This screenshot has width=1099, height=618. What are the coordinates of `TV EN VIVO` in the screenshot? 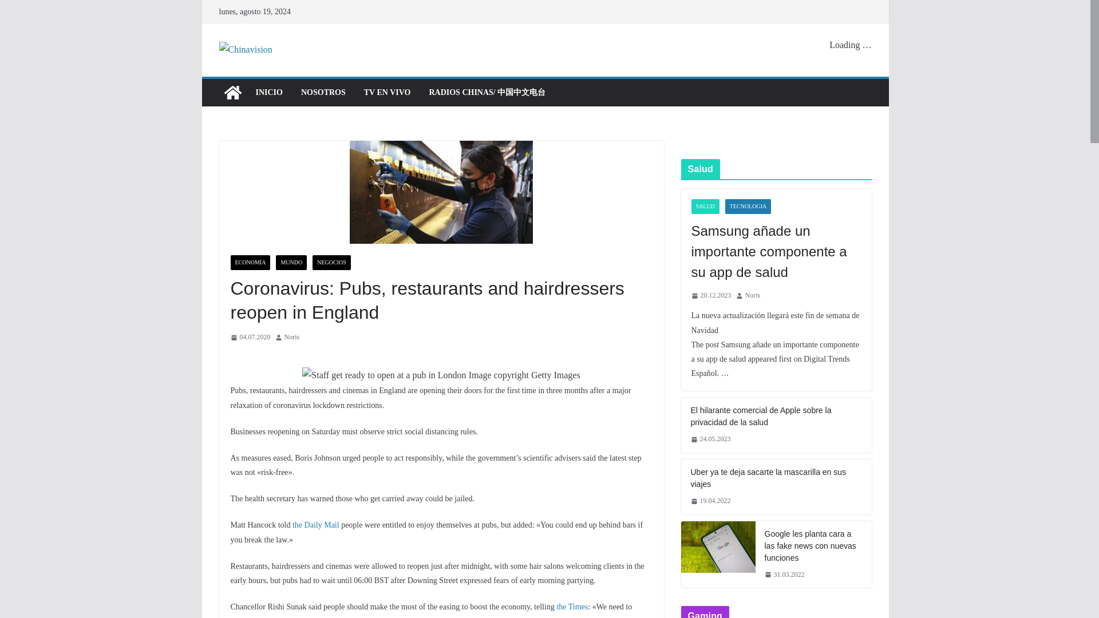 It's located at (387, 93).